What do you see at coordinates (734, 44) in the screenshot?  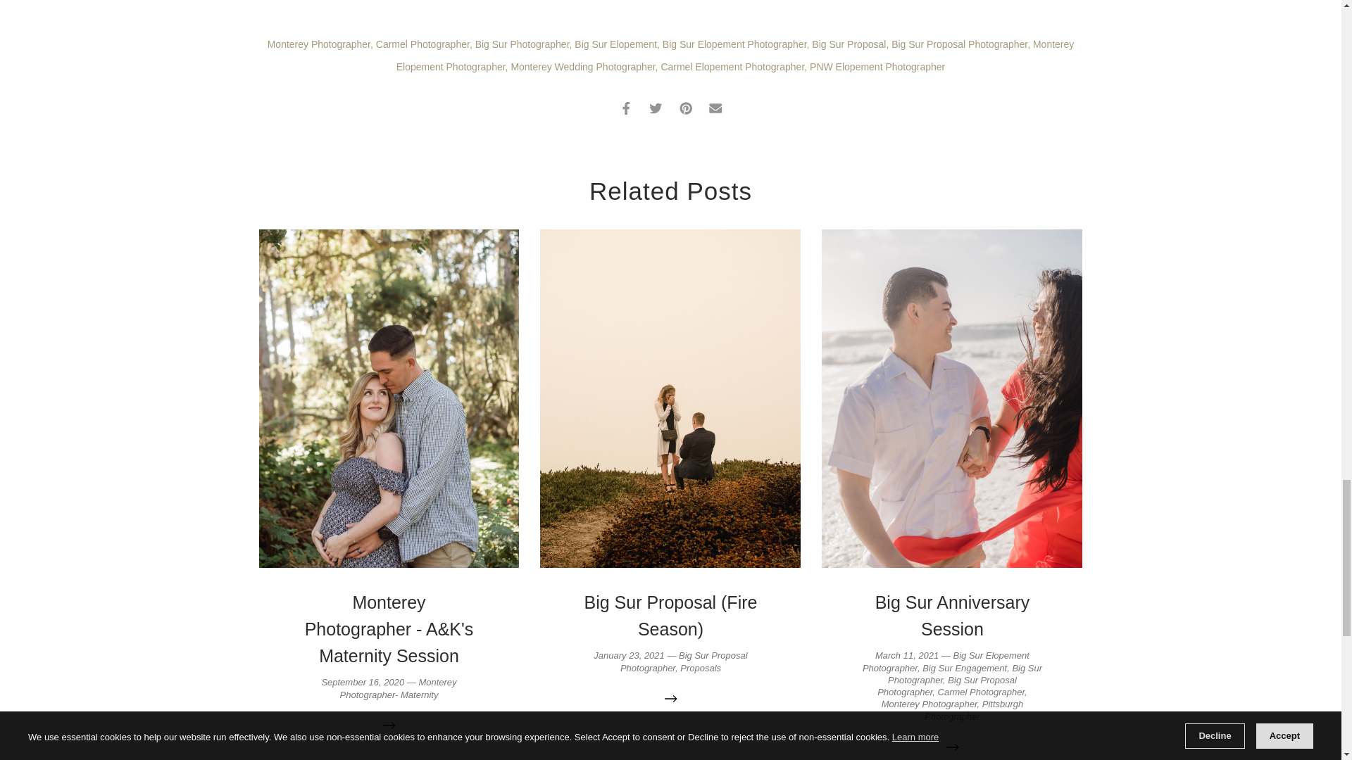 I see `Big Sur Elopement Photographer` at bounding box center [734, 44].